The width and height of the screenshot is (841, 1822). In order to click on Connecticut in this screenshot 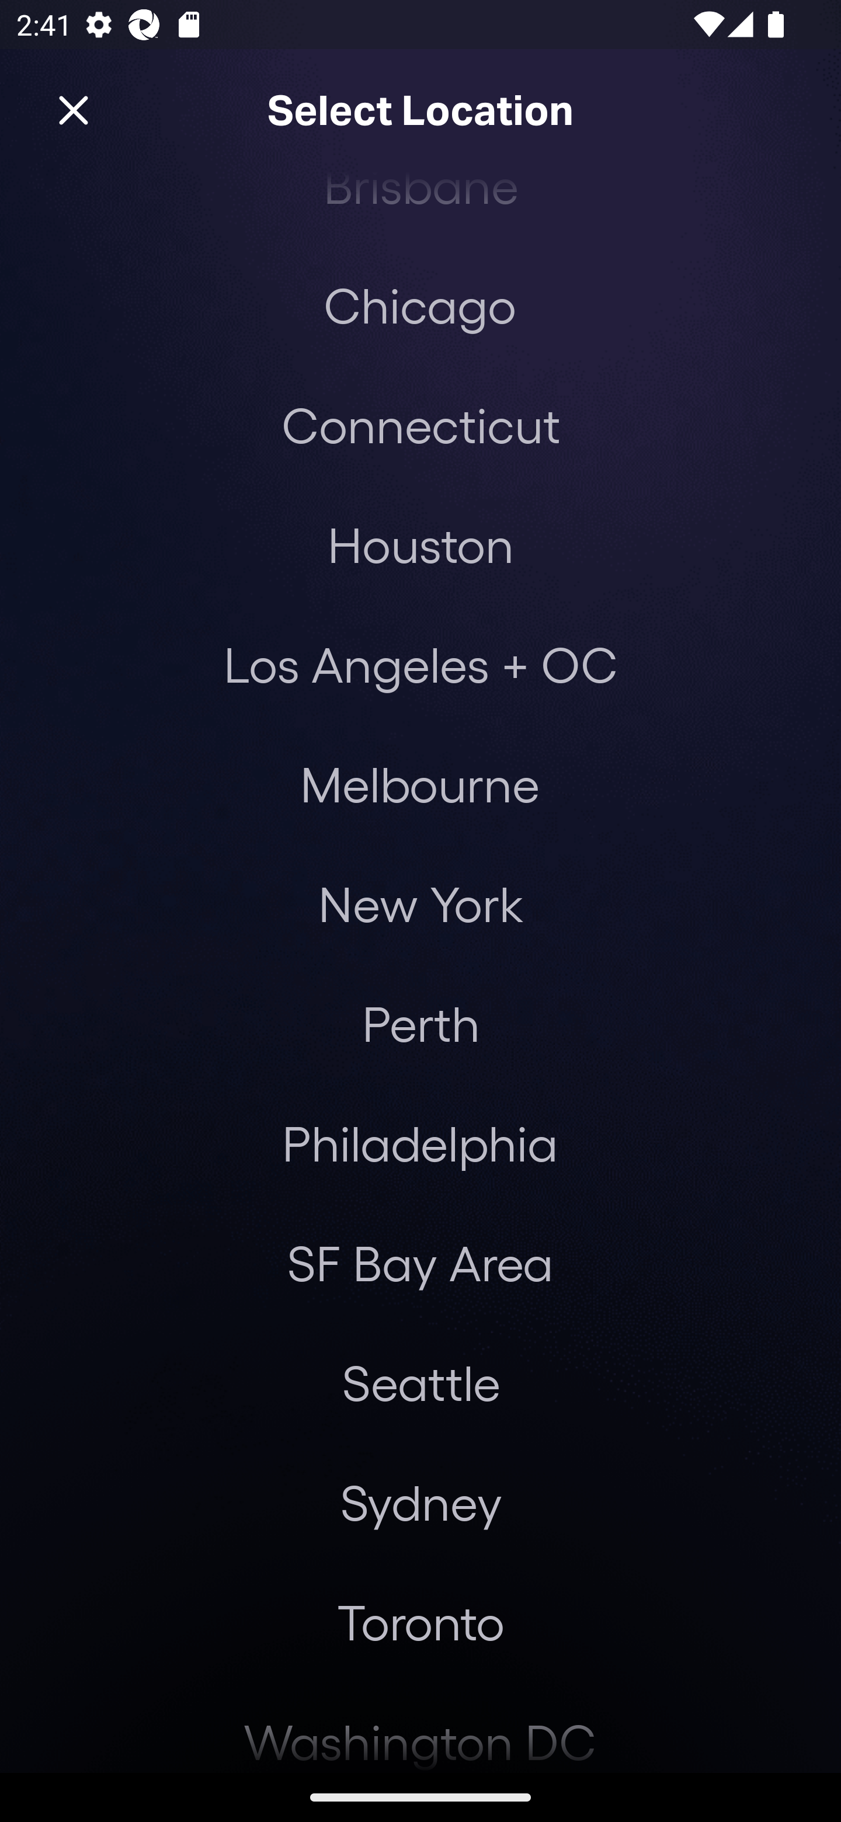, I will do `click(420, 424)`.